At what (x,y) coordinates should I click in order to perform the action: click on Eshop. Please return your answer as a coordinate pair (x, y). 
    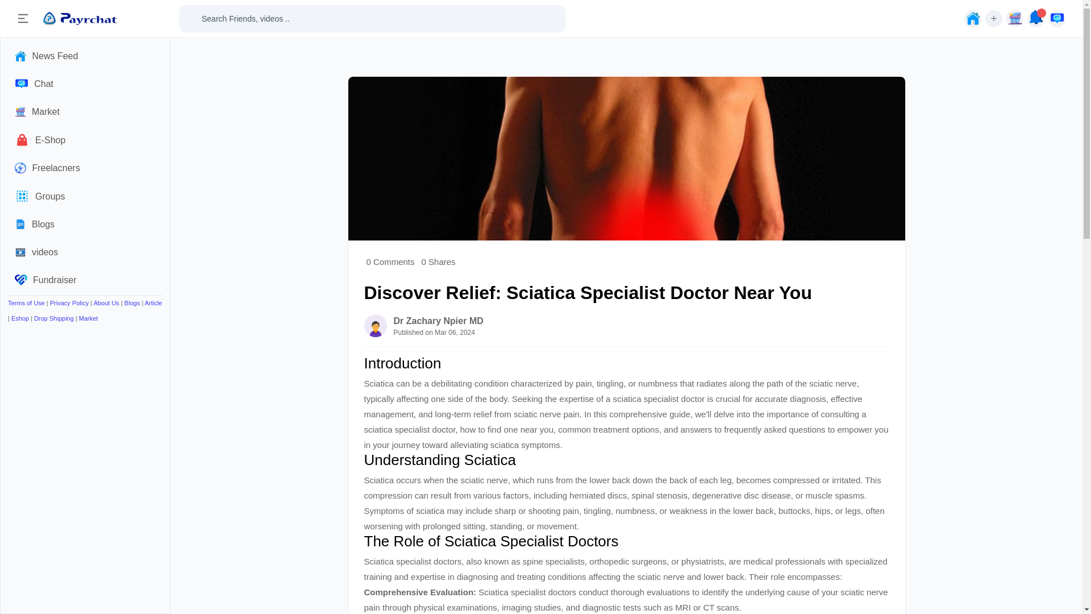
    Looking at the image, I should click on (20, 318).